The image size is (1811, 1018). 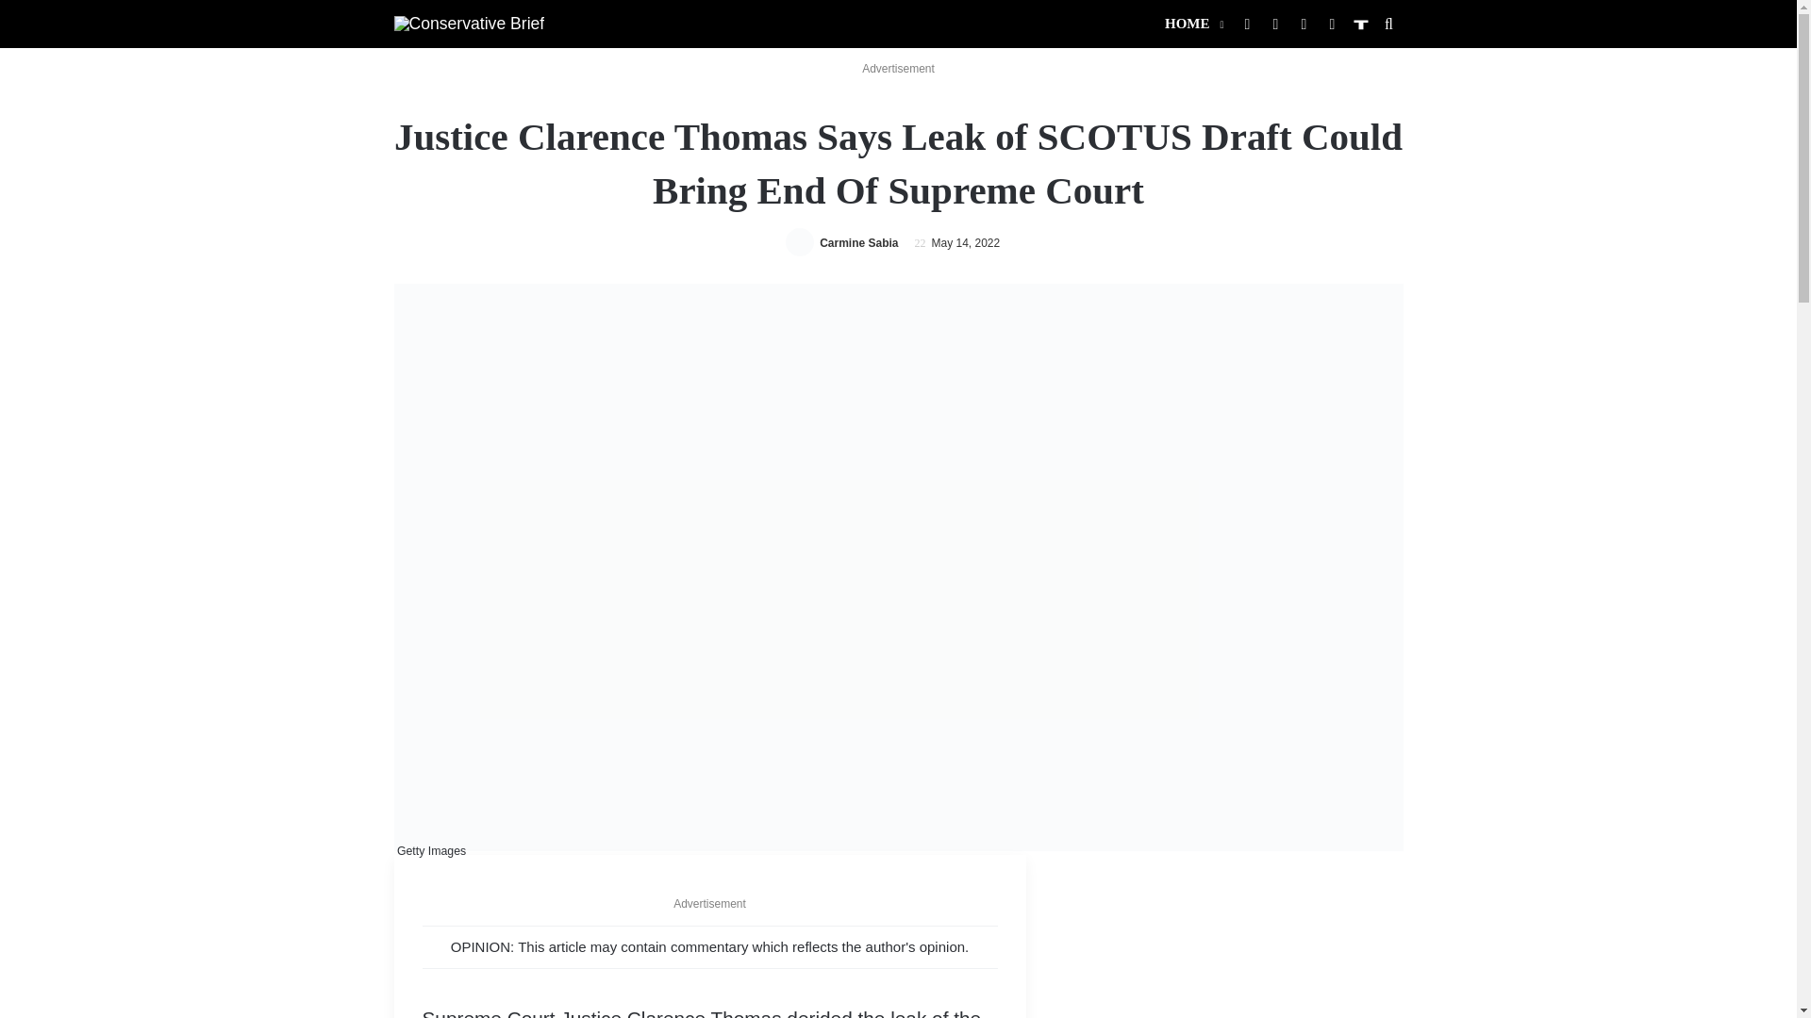 I want to click on HOME, so click(x=1192, y=24).